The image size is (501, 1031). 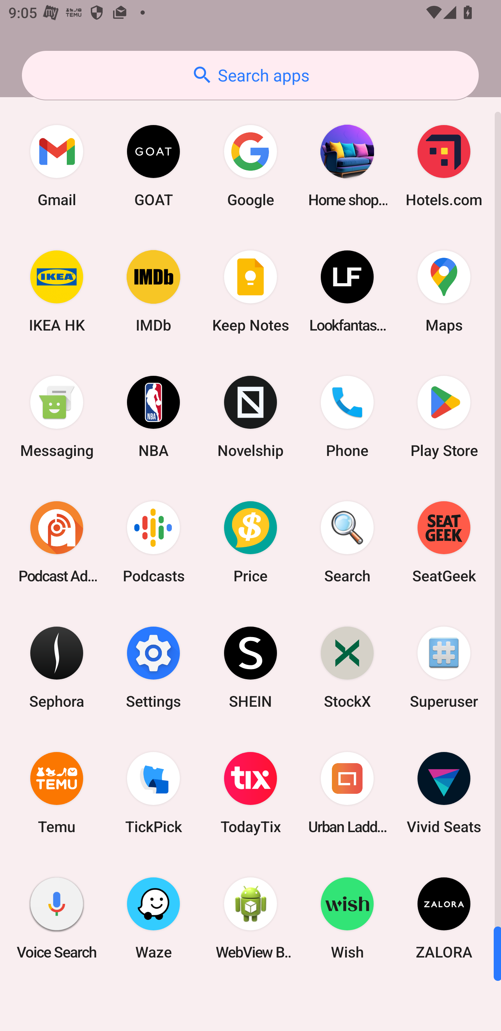 I want to click on Waze, so click(x=153, y=918).